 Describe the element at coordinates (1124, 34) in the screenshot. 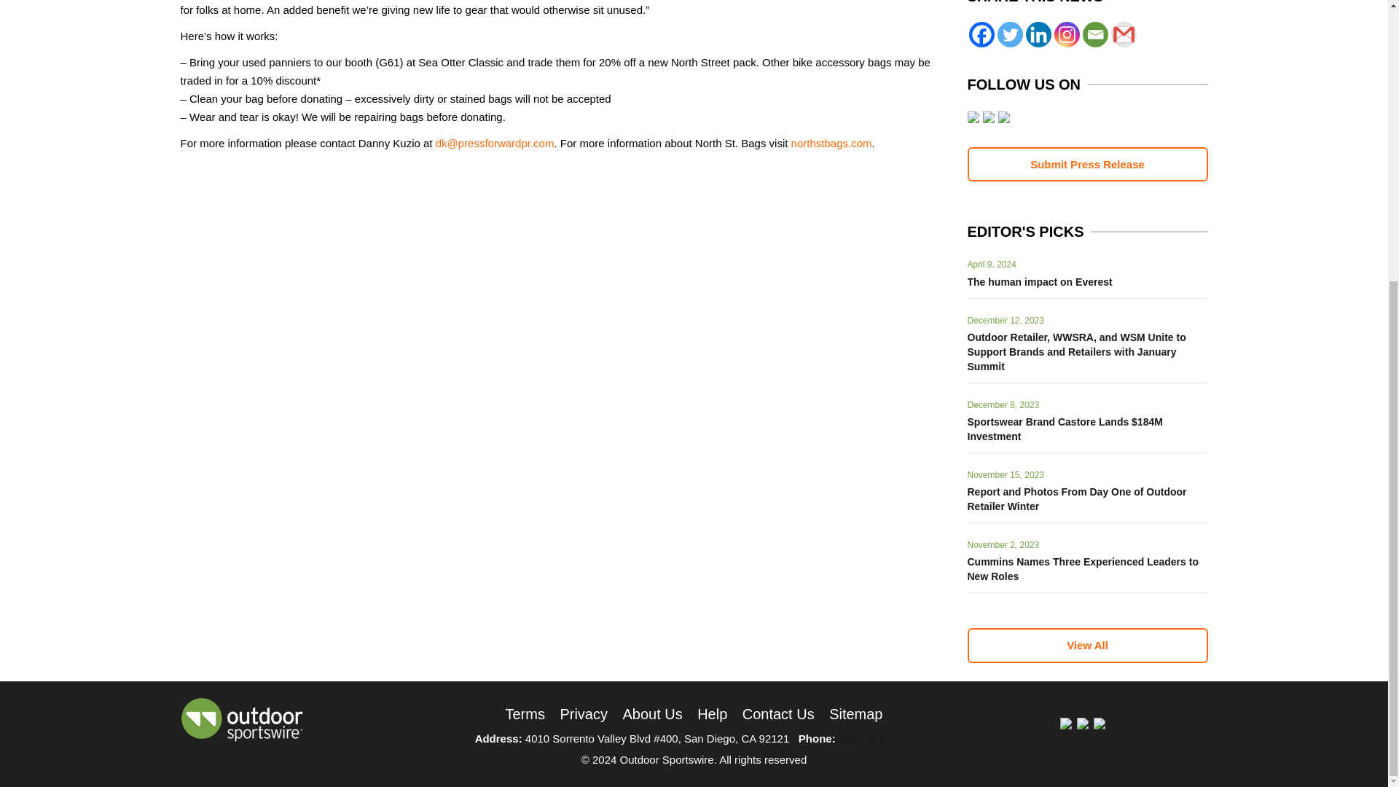

I see `Google Gmail` at that location.